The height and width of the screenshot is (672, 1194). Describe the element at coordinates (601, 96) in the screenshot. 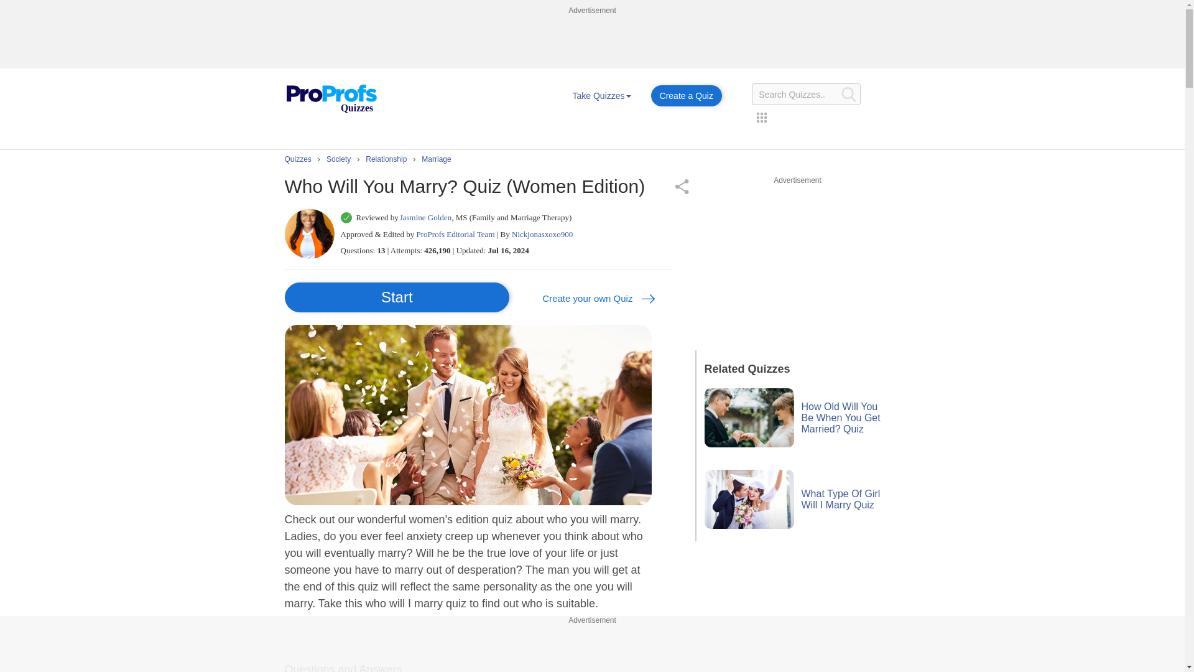

I see `Take Quizzes` at that location.